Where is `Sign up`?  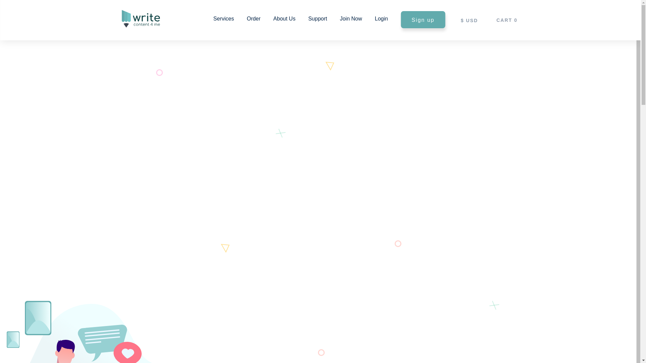 Sign up is located at coordinates (423, 19).